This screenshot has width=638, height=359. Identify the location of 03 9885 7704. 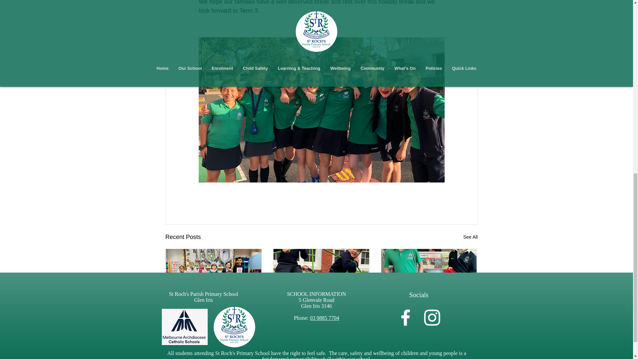
(325, 318).